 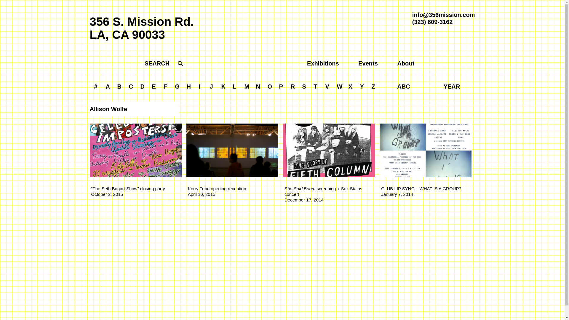 I want to click on CLUB LIP SYNC + WHAT IS A GROUP?
January 7, 2014, so click(x=426, y=161).